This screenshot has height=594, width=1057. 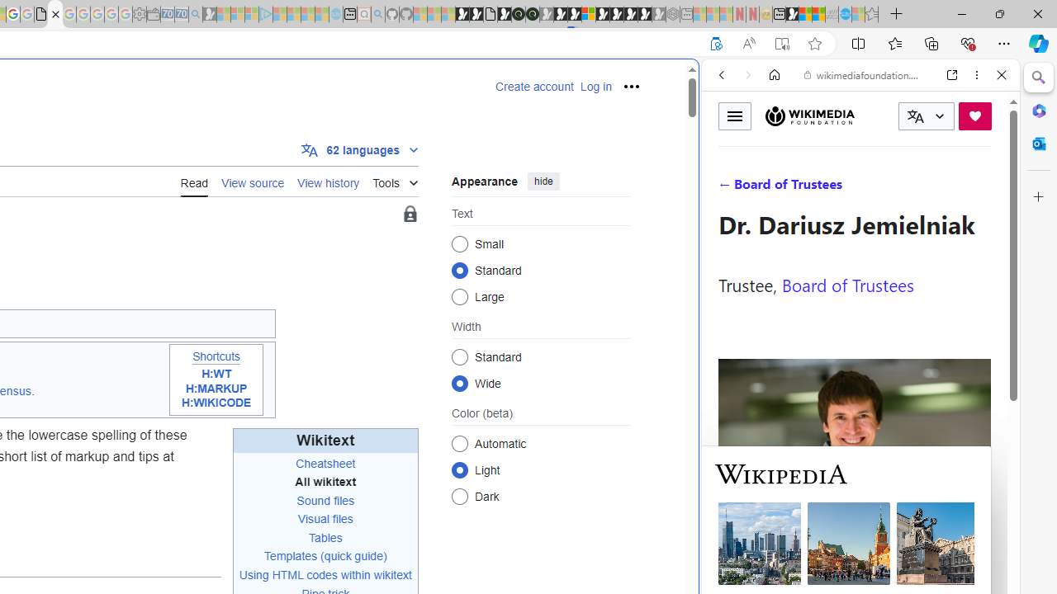 What do you see at coordinates (595, 87) in the screenshot?
I see `Log in` at bounding box center [595, 87].